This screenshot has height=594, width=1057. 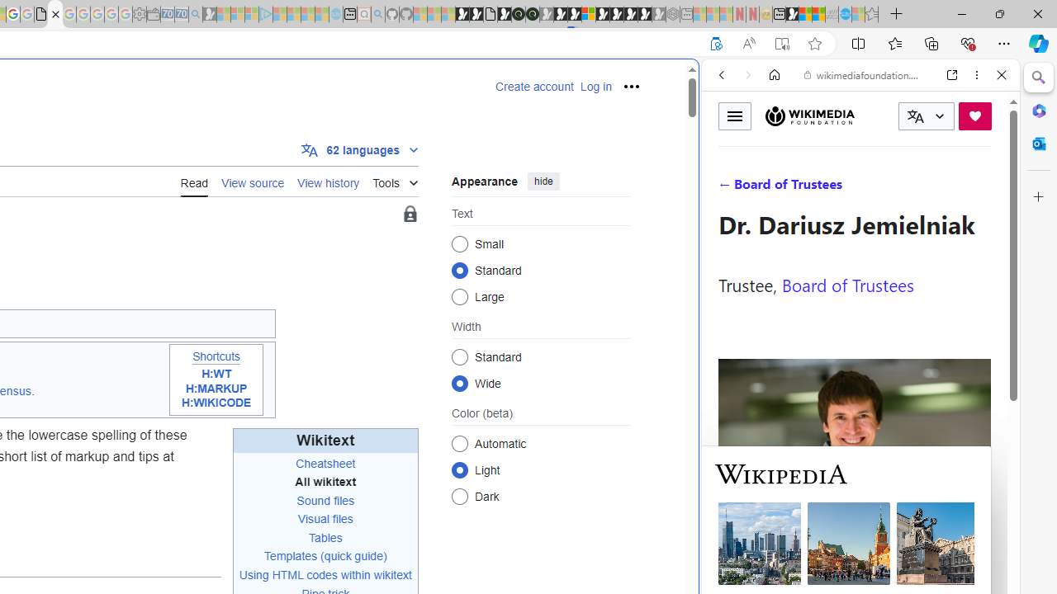 What do you see at coordinates (595, 87) in the screenshot?
I see `Log in` at bounding box center [595, 87].